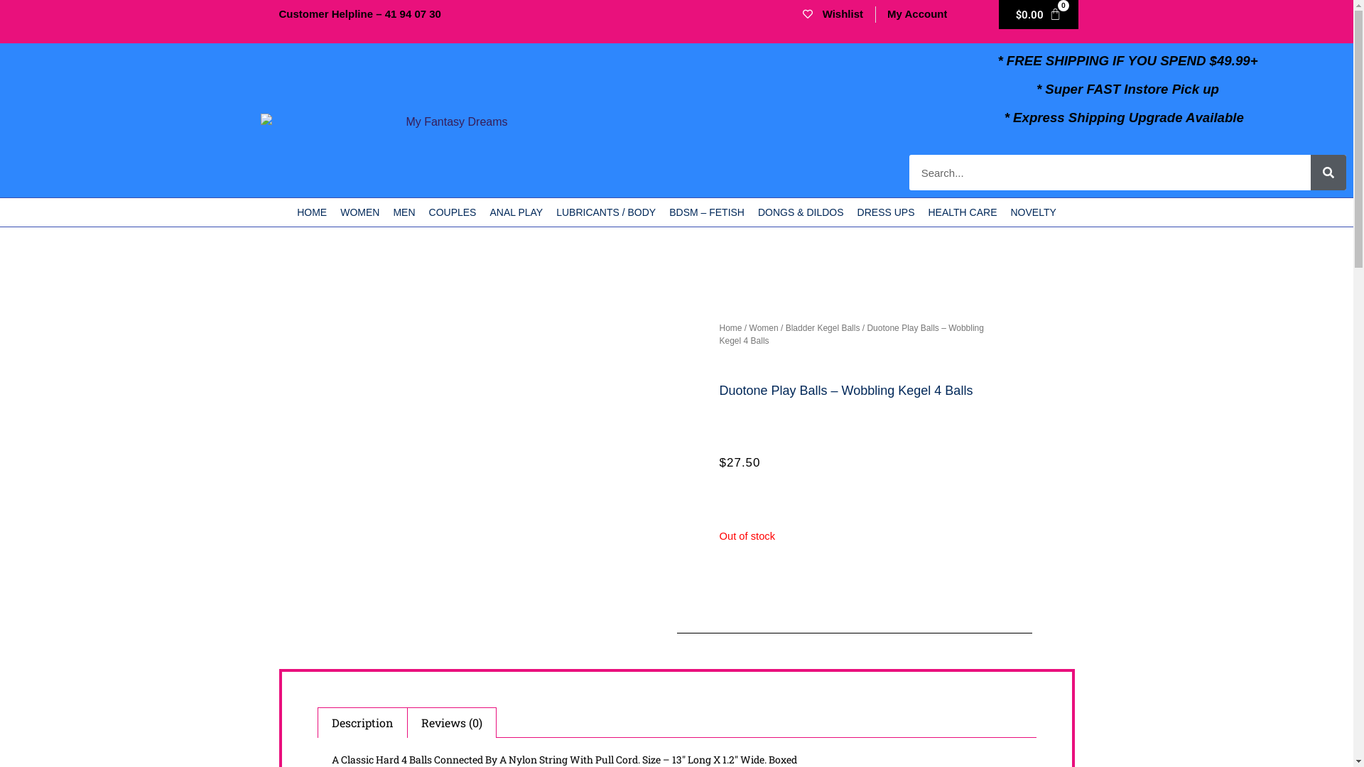  I want to click on DONGS & DILDOS, so click(801, 212).